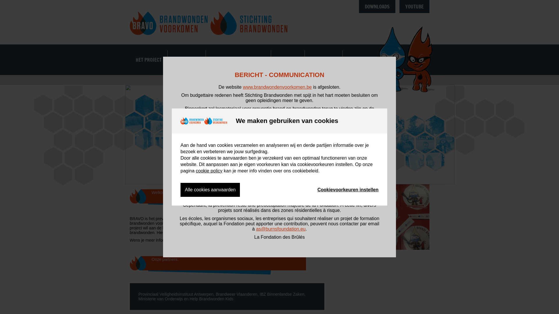 This screenshot has height=314, width=559. Describe the element at coordinates (277, 87) in the screenshot. I see `www.brandwondenvoorkomen.be` at that location.